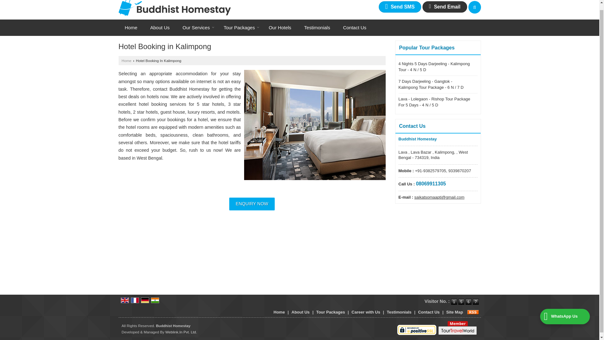 This screenshot has width=604, height=340. What do you see at coordinates (354, 28) in the screenshot?
I see `Contact Us` at bounding box center [354, 28].